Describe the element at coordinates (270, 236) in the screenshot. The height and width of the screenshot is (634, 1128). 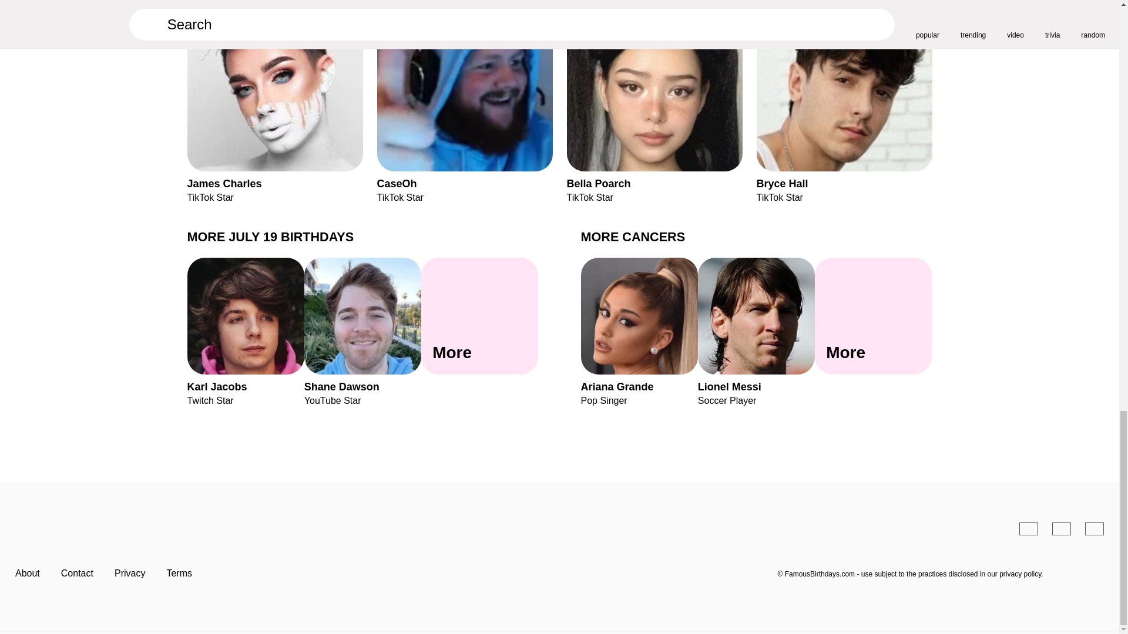
I see `MORE CANCERS` at that location.